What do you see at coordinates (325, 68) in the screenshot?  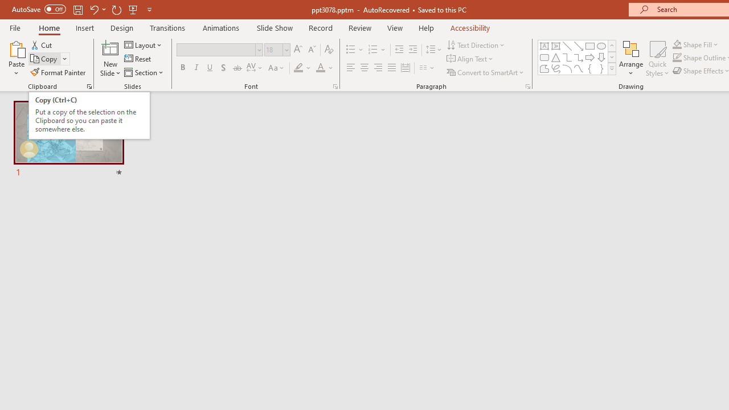 I see `Font Color` at bounding box center [325, 68].